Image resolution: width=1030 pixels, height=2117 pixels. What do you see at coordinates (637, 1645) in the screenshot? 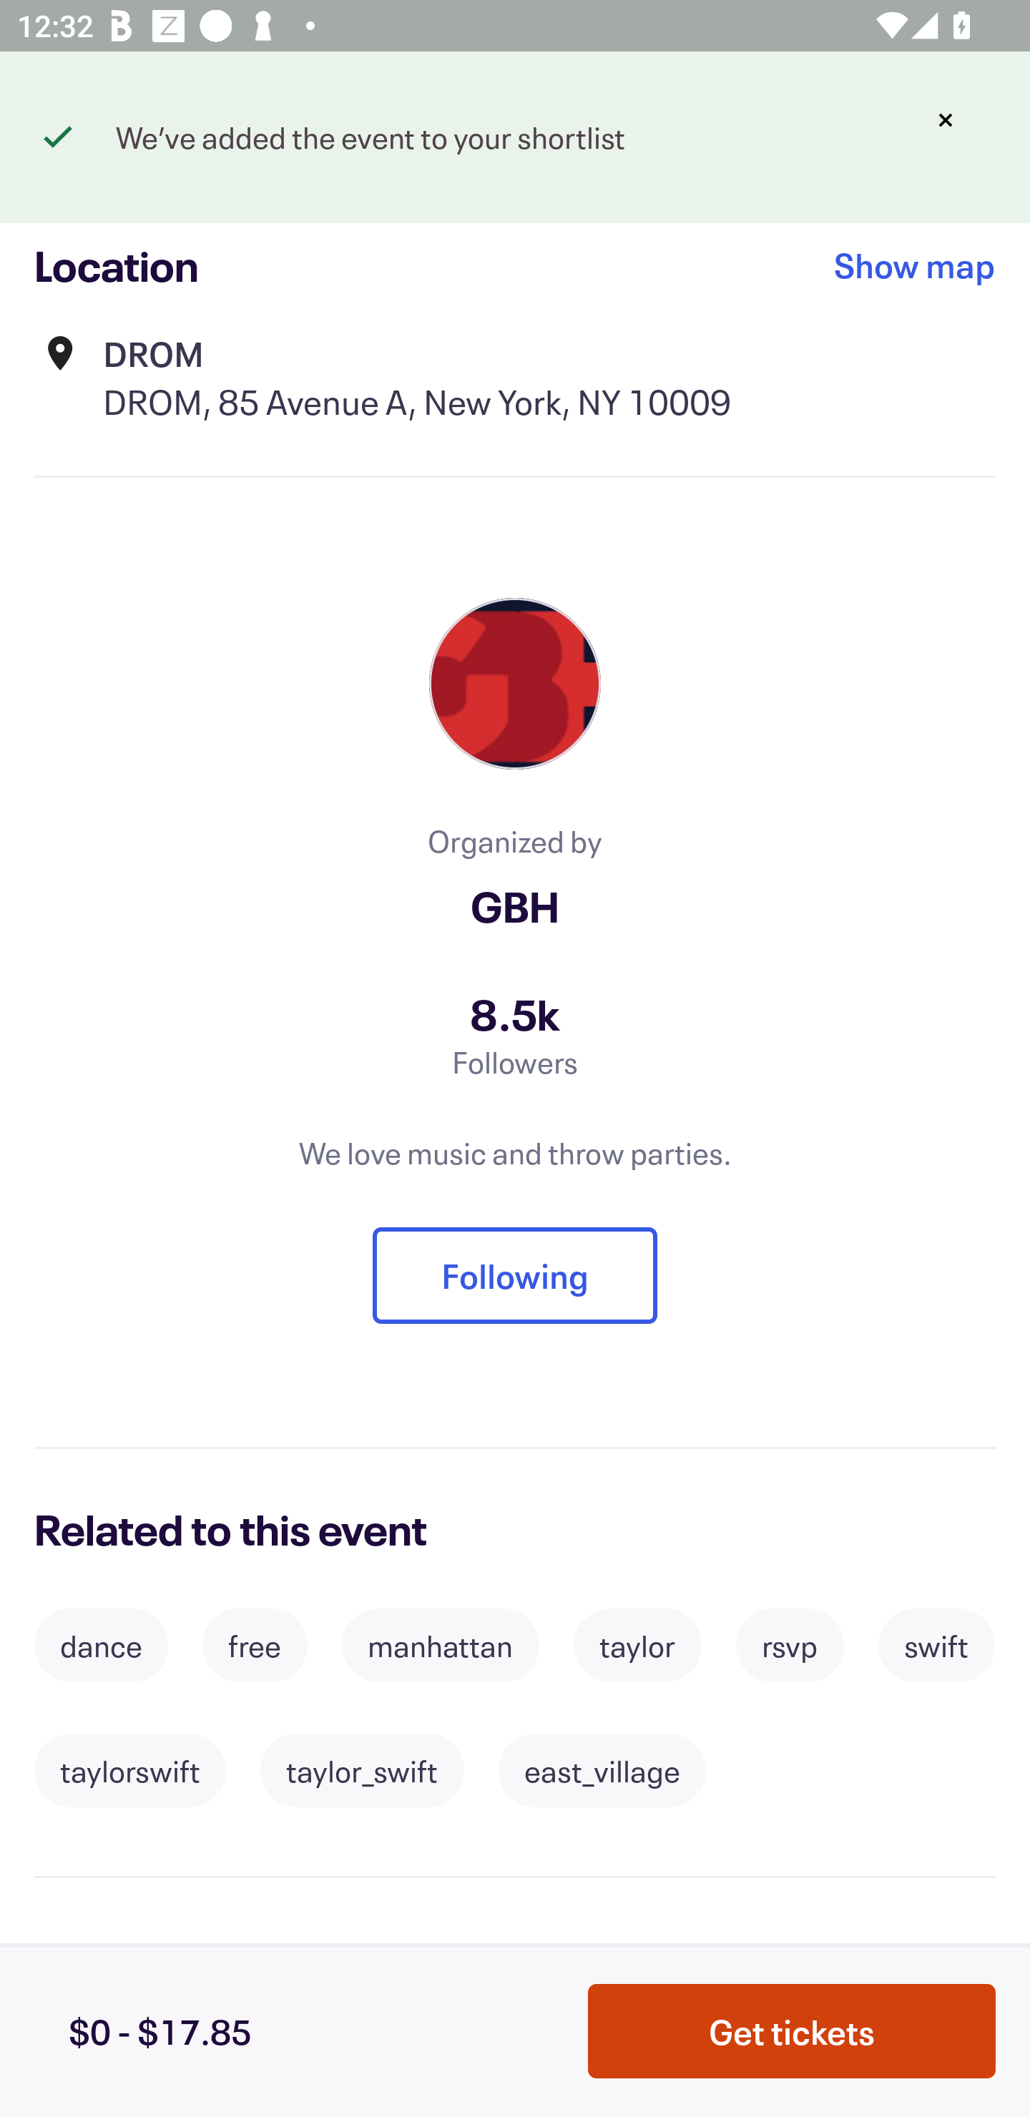
I see `taylor` at bounding box center [637, 1645].